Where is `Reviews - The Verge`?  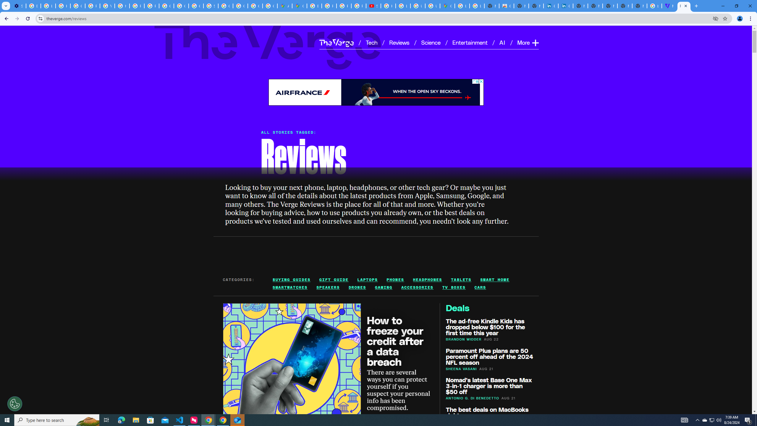 Reviews - The Verge is located at coordinates (684, 6).